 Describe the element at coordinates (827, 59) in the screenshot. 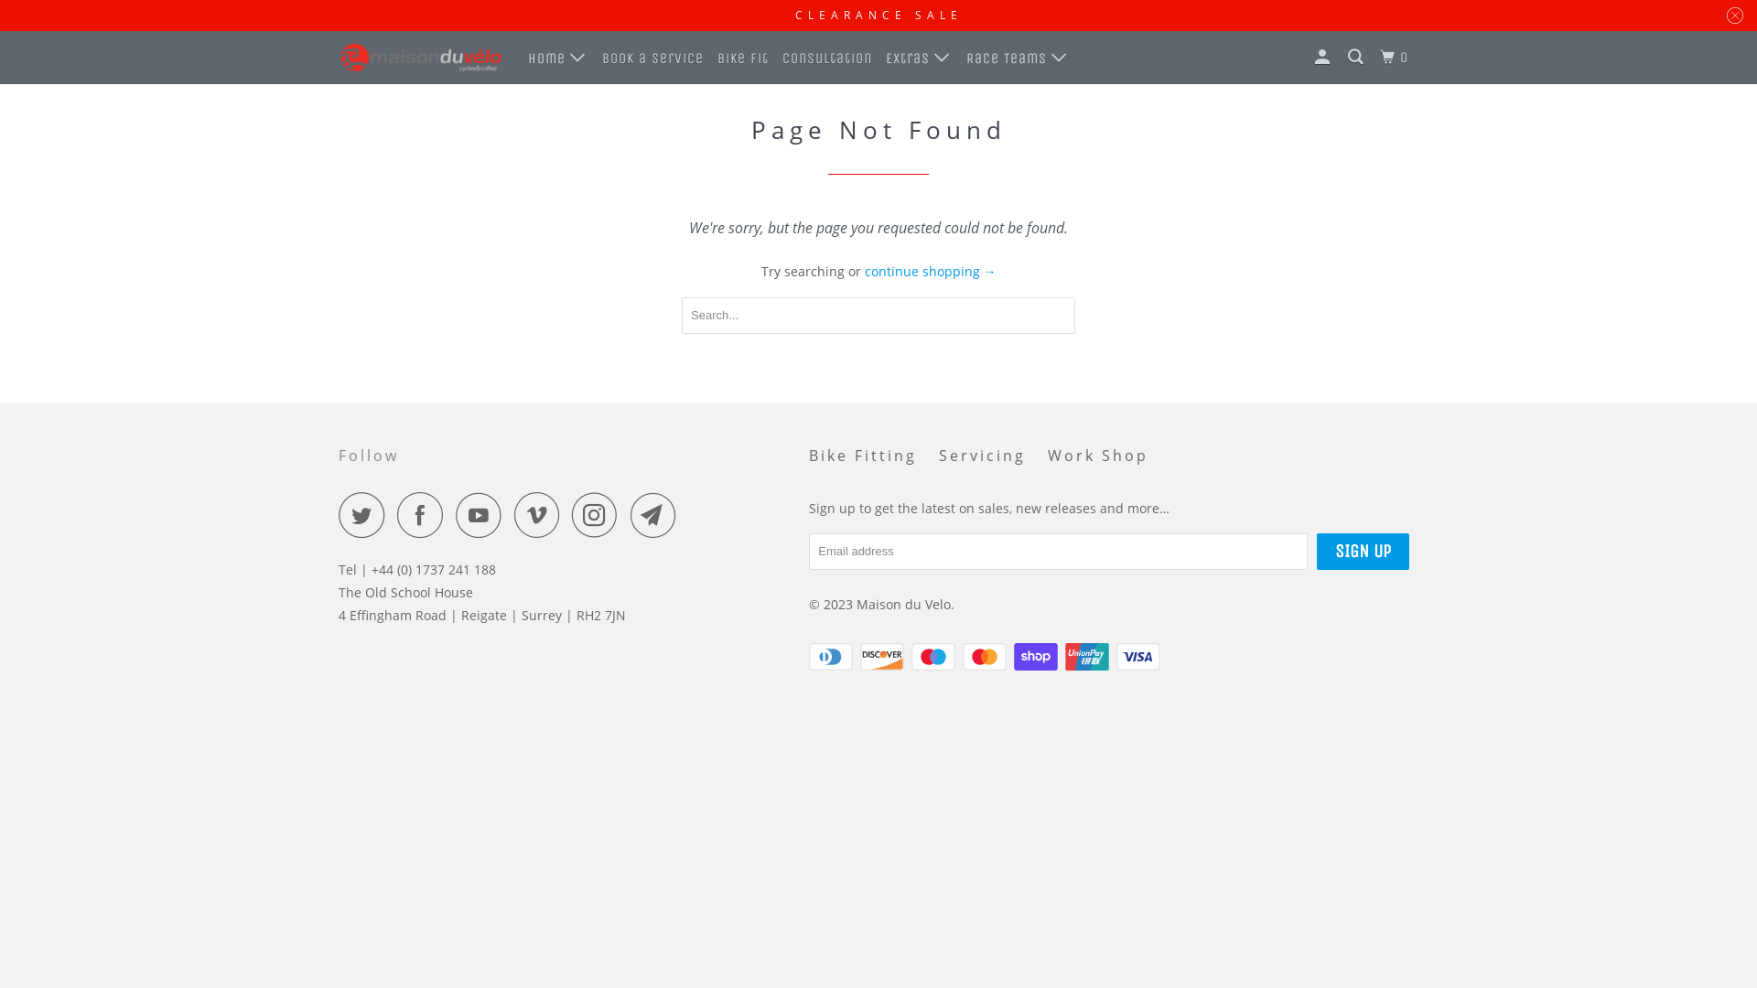

I see `Consultation` at that location.